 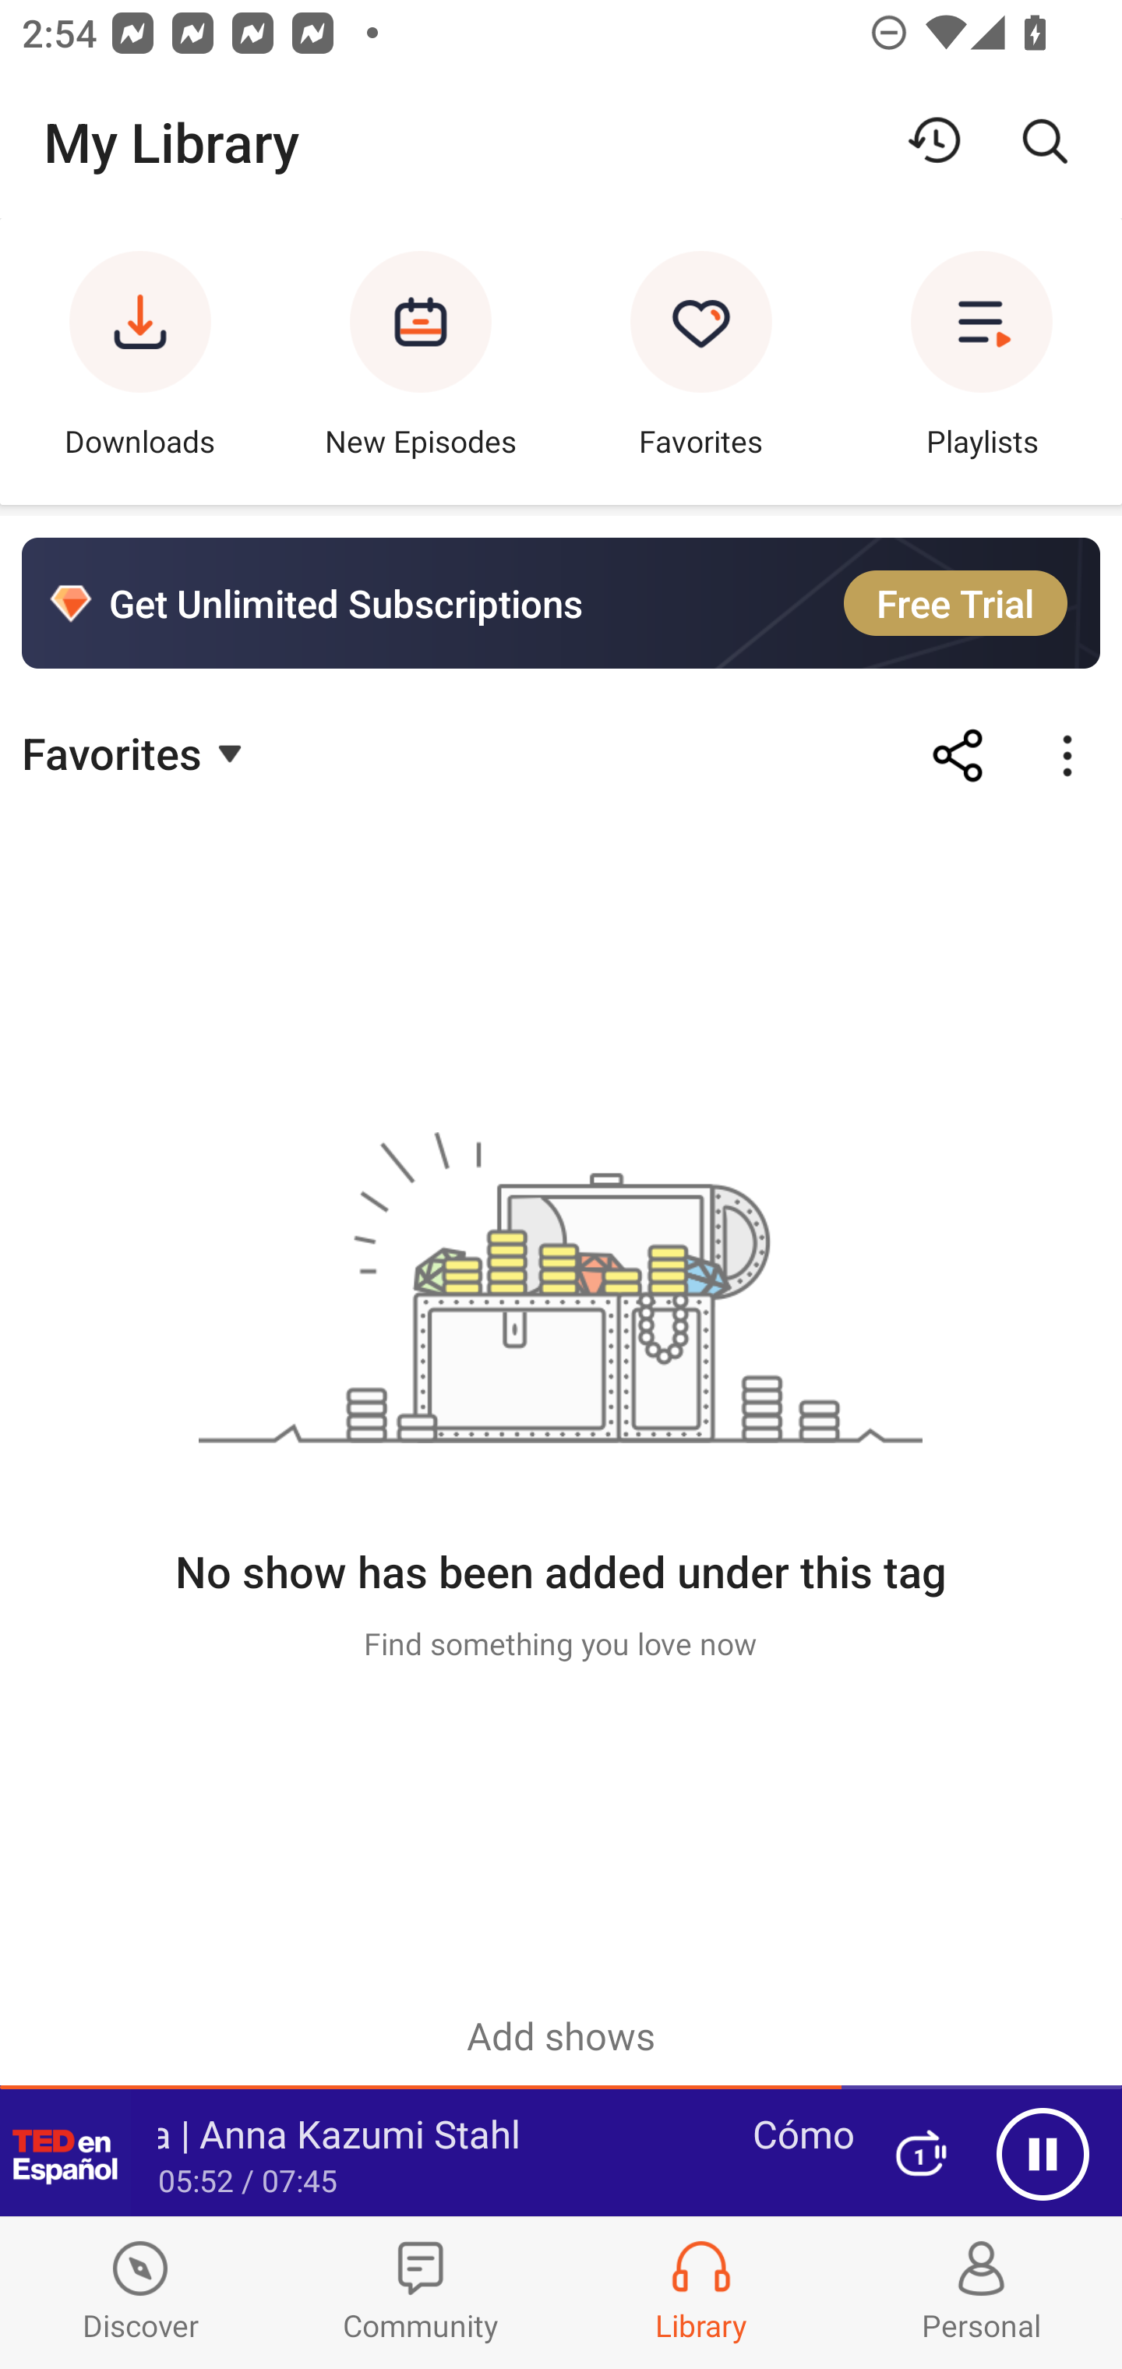 I want to click on Free Trial, so click(x=955, y=602).